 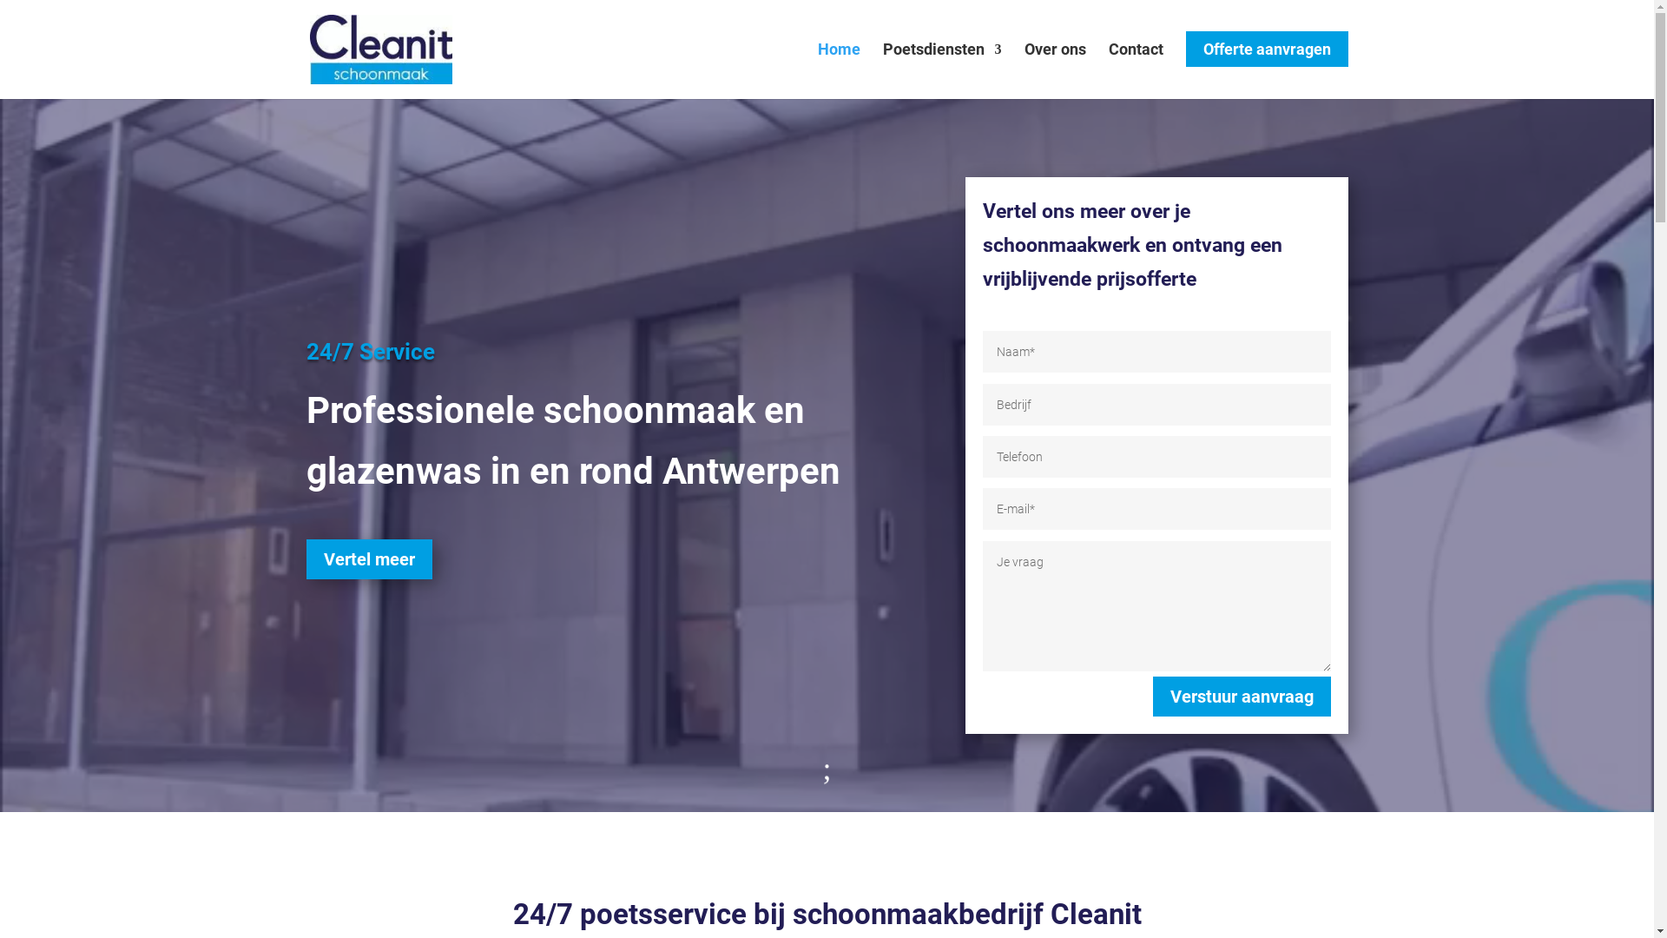 I want to click on Verstuur aanvraag, so click(x=1242, y=697).